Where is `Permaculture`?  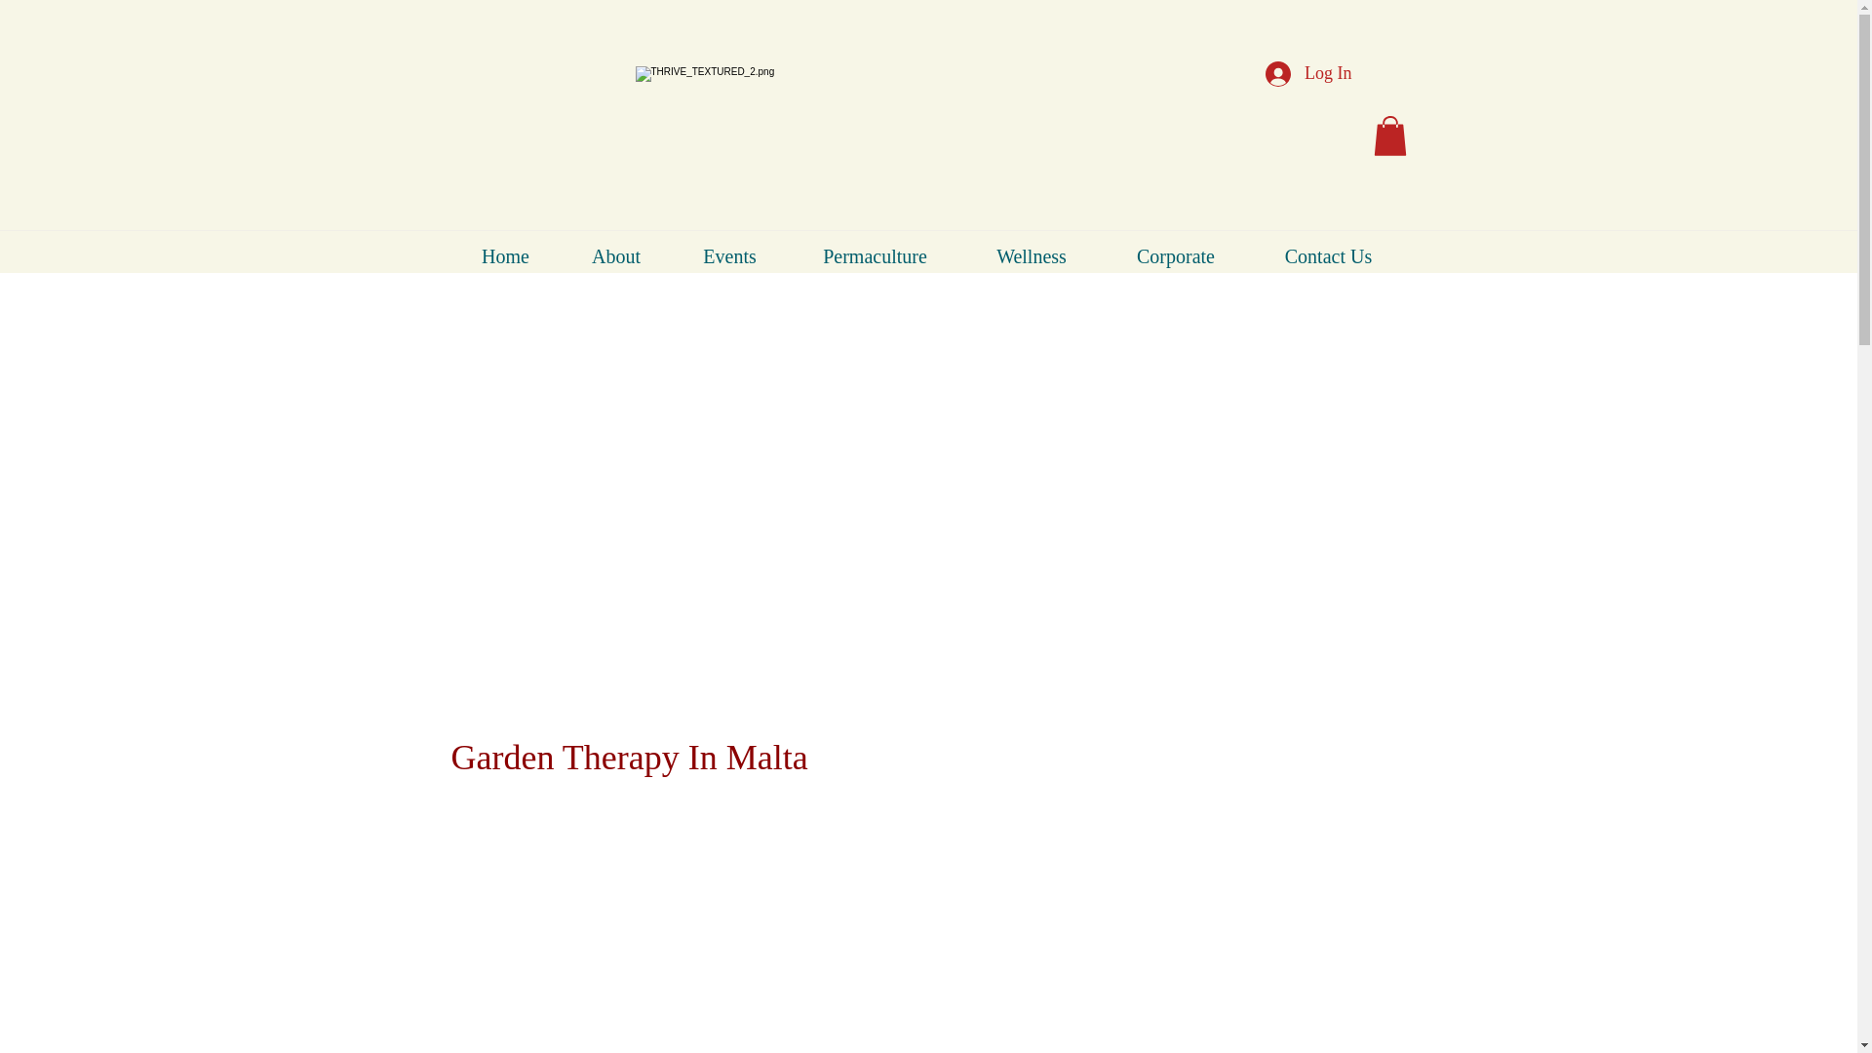
Permaculture is located at coordinates (876, 255).